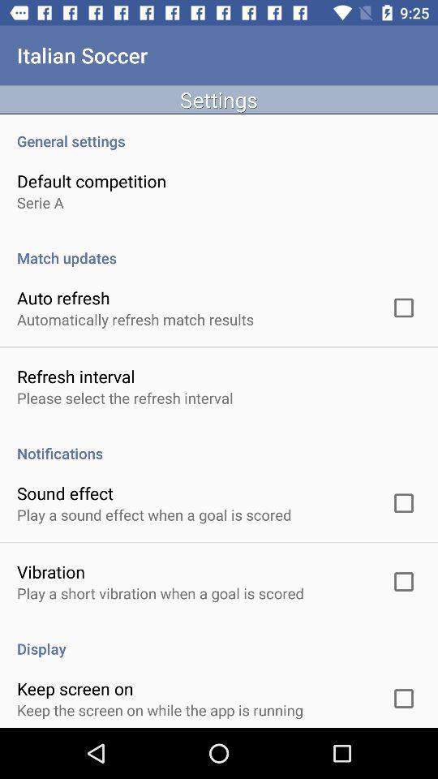  I want to click on jump until the serie a item, so click(41, 203).